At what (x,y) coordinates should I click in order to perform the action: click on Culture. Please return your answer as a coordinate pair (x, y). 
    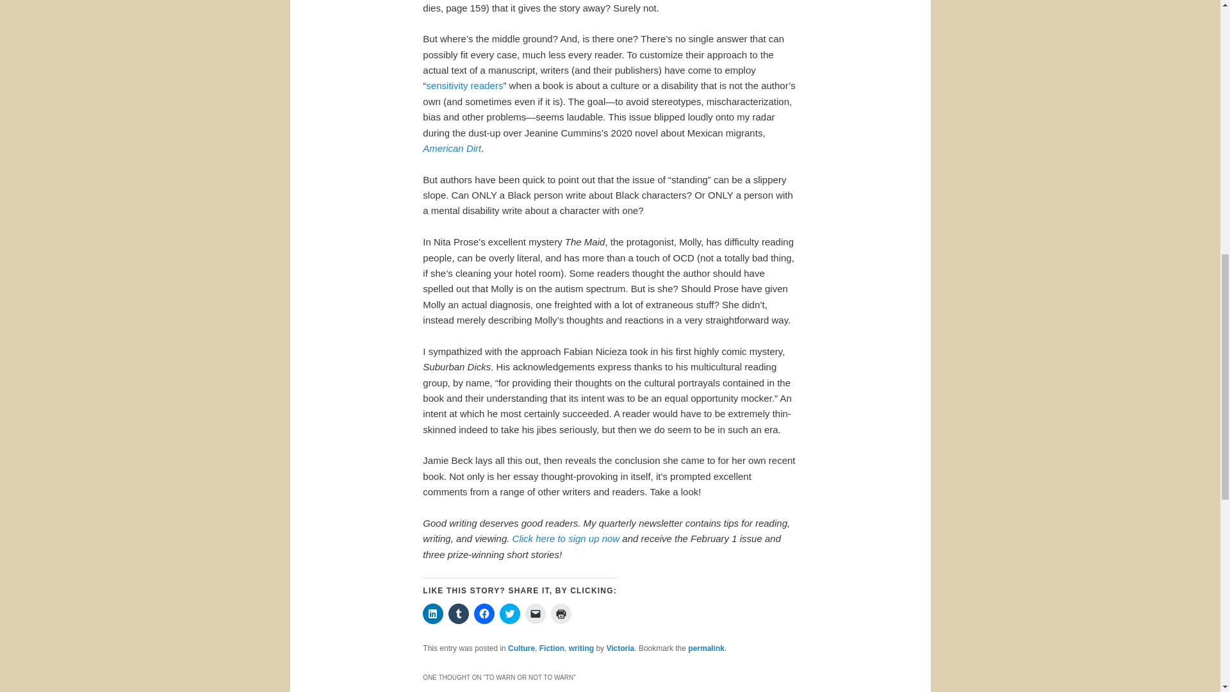
    Looking at the image, I should click on (521, 648).